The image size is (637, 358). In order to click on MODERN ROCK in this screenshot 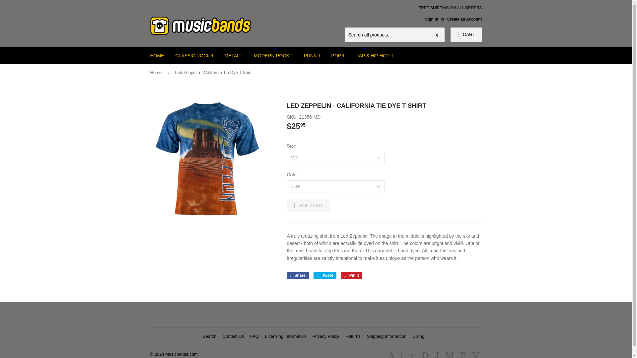, I will do `click(273, 56)`.